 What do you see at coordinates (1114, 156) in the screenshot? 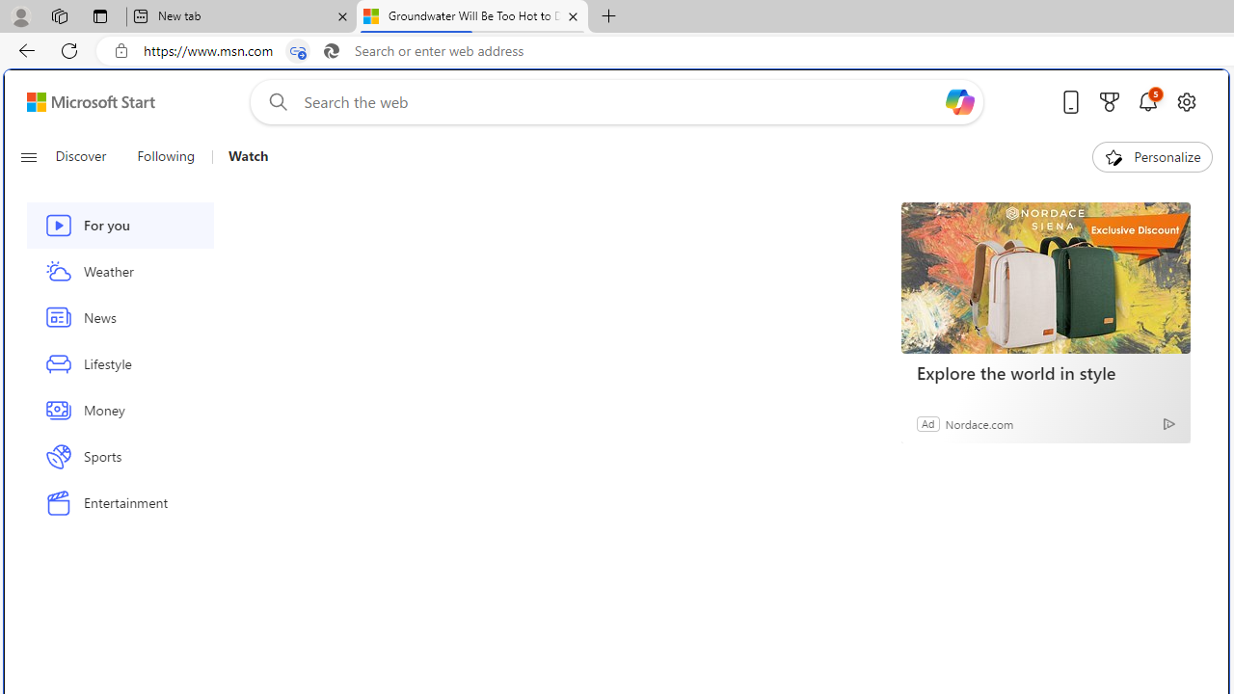
I see `To get missing image descriptions, open the context menu.` at bounding box center [1114, 156].